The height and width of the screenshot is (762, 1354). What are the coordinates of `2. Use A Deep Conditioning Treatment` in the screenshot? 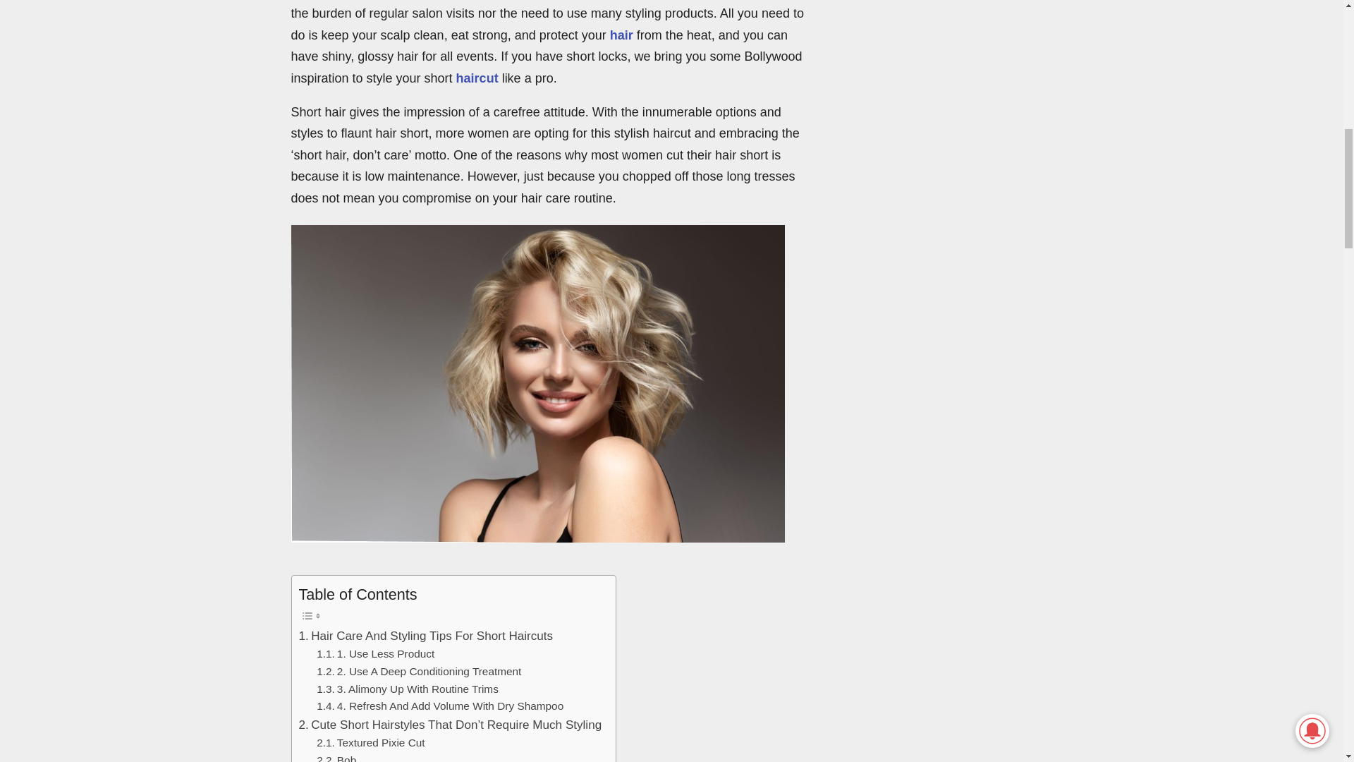 It's located at (419, 672).